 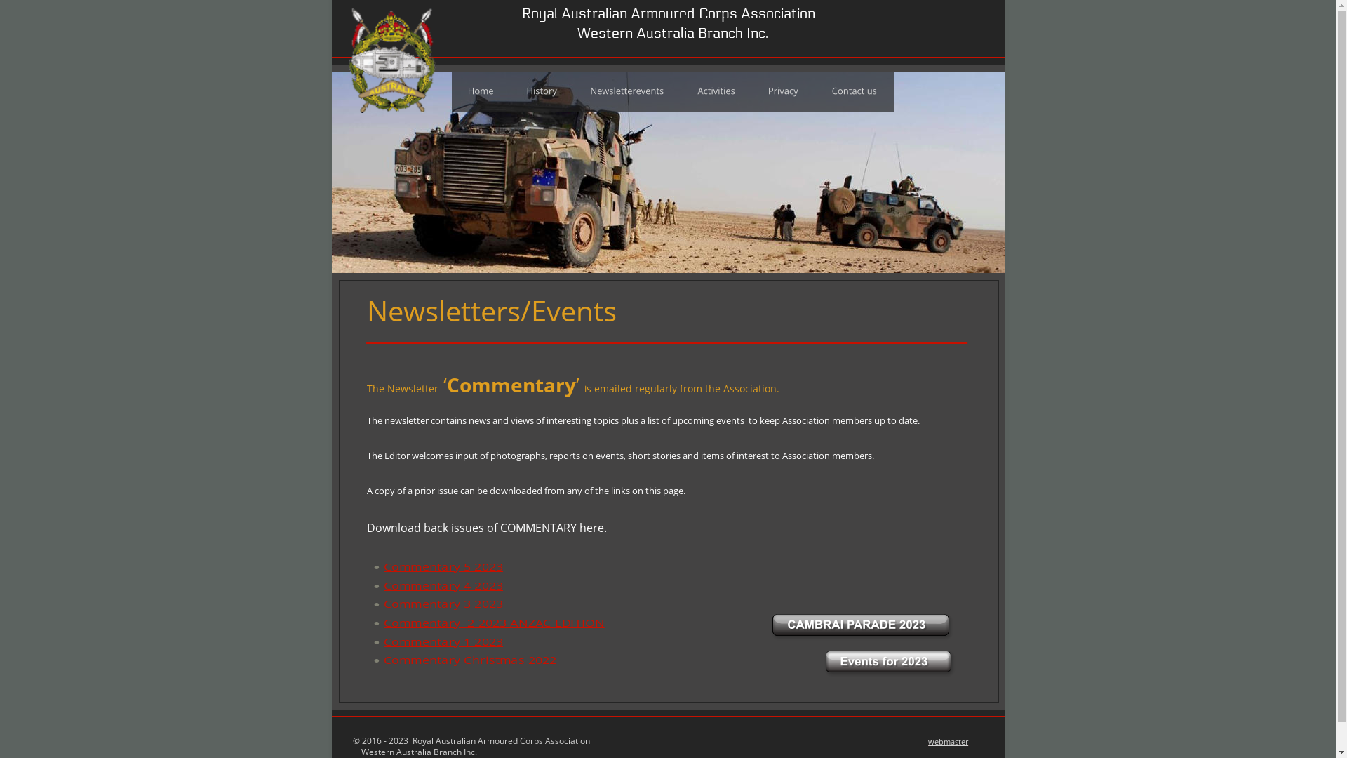 I want to click on webmaster, so click(x=949, y=741).